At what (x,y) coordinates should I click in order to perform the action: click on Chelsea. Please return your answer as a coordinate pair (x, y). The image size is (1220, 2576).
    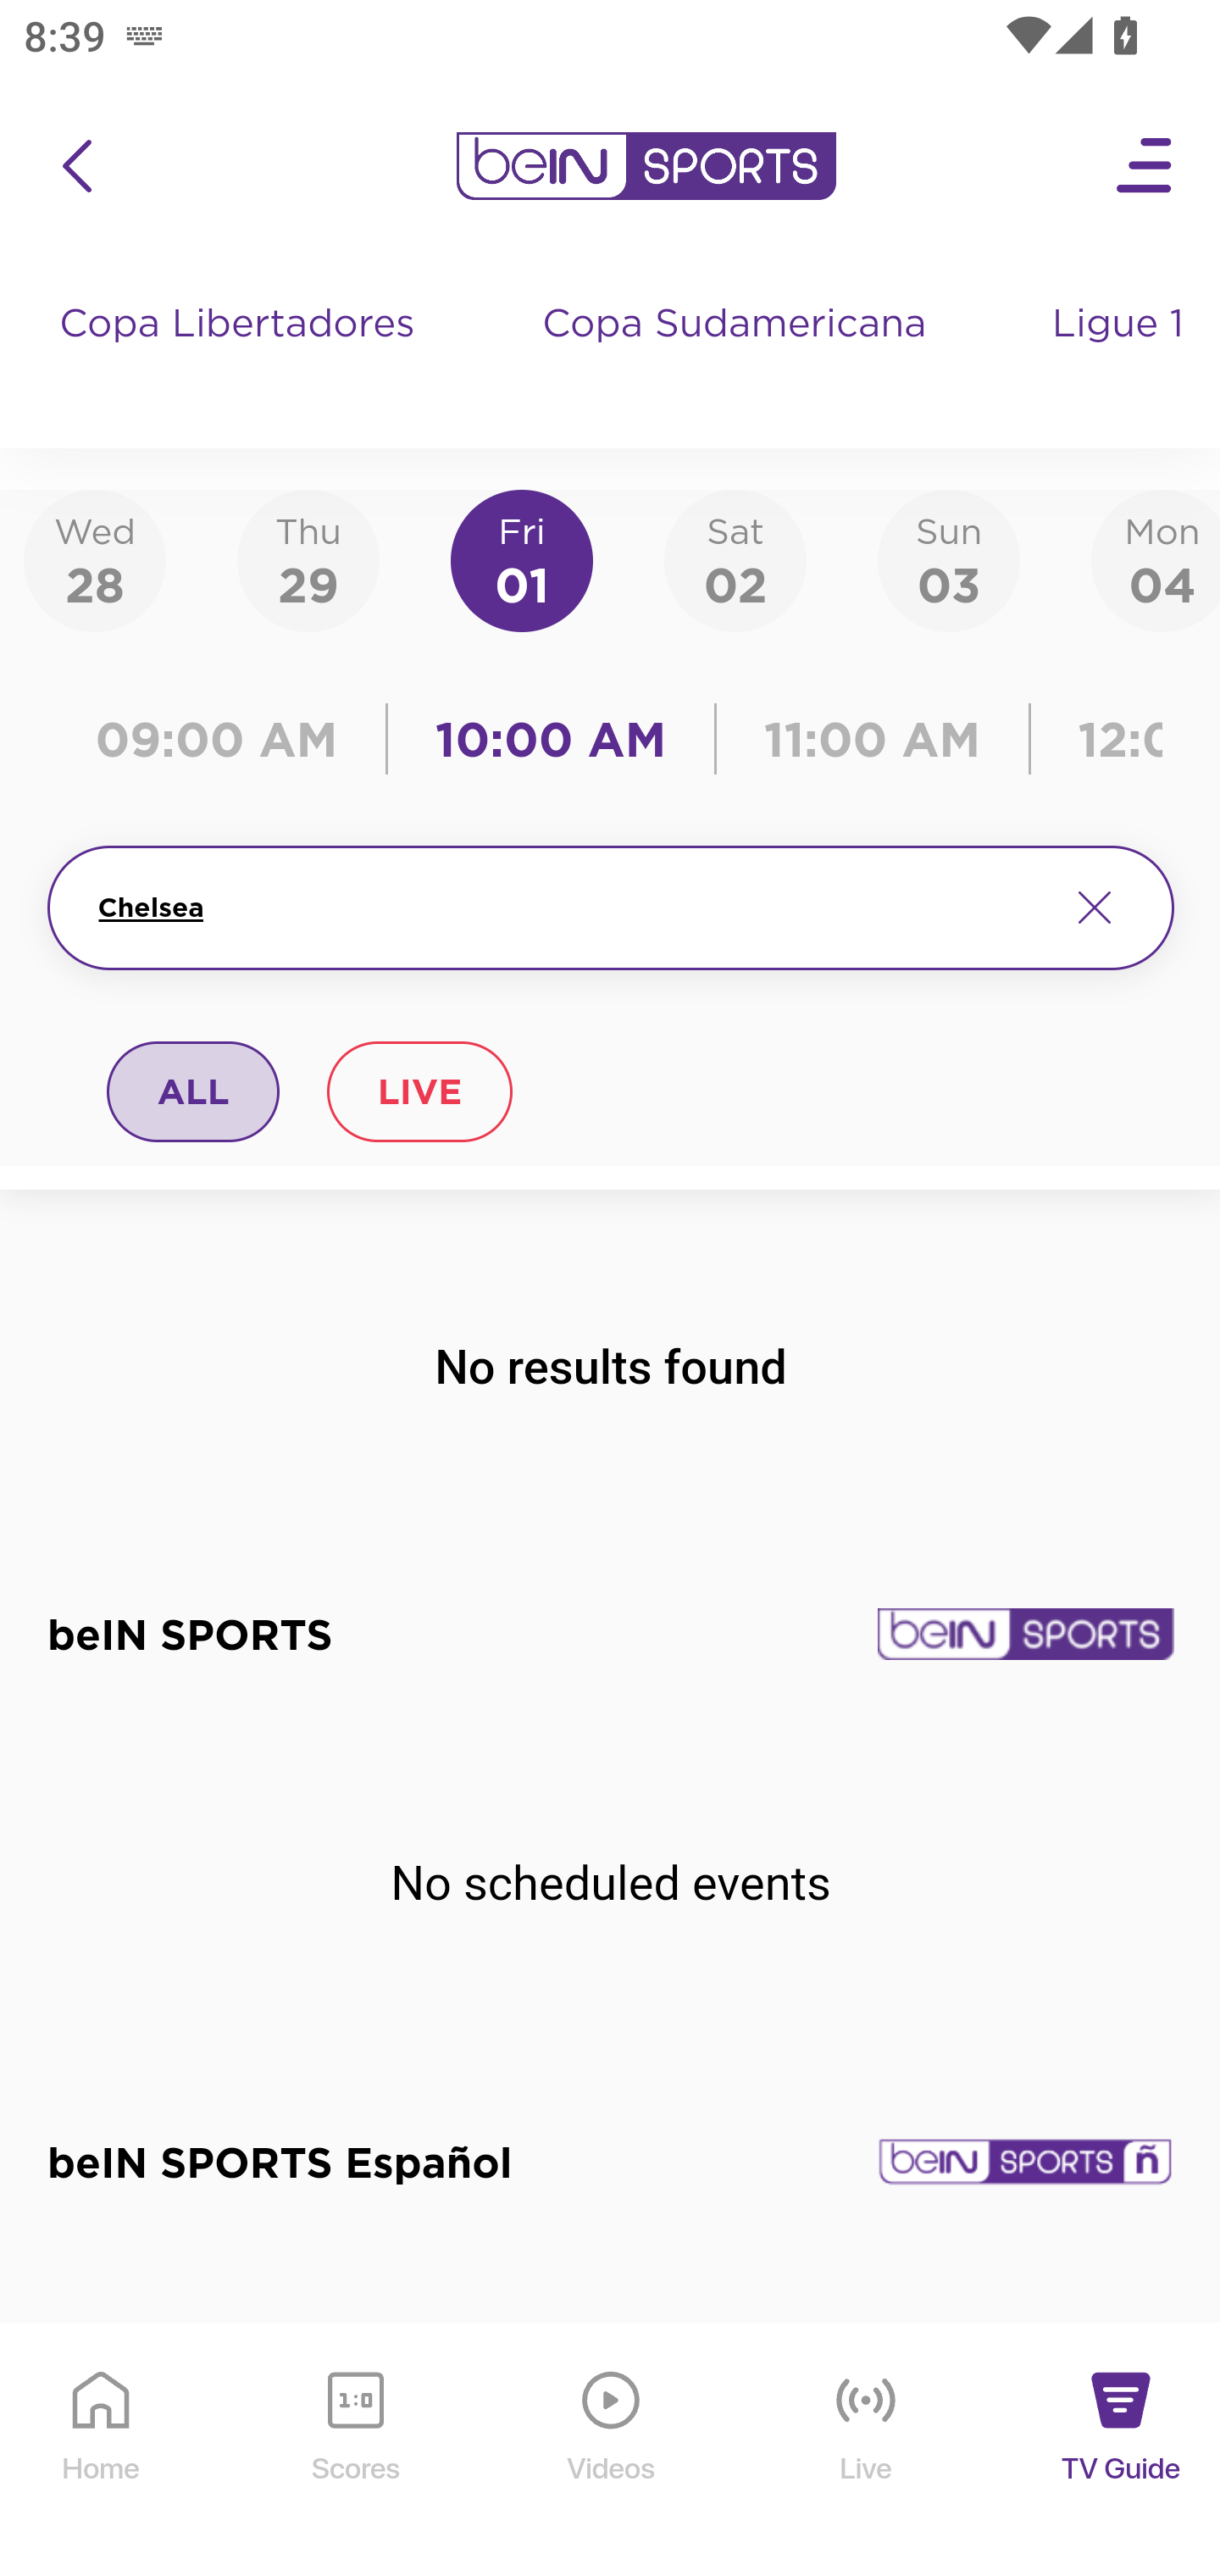
    Looking at the image, I should click on (569, 908).